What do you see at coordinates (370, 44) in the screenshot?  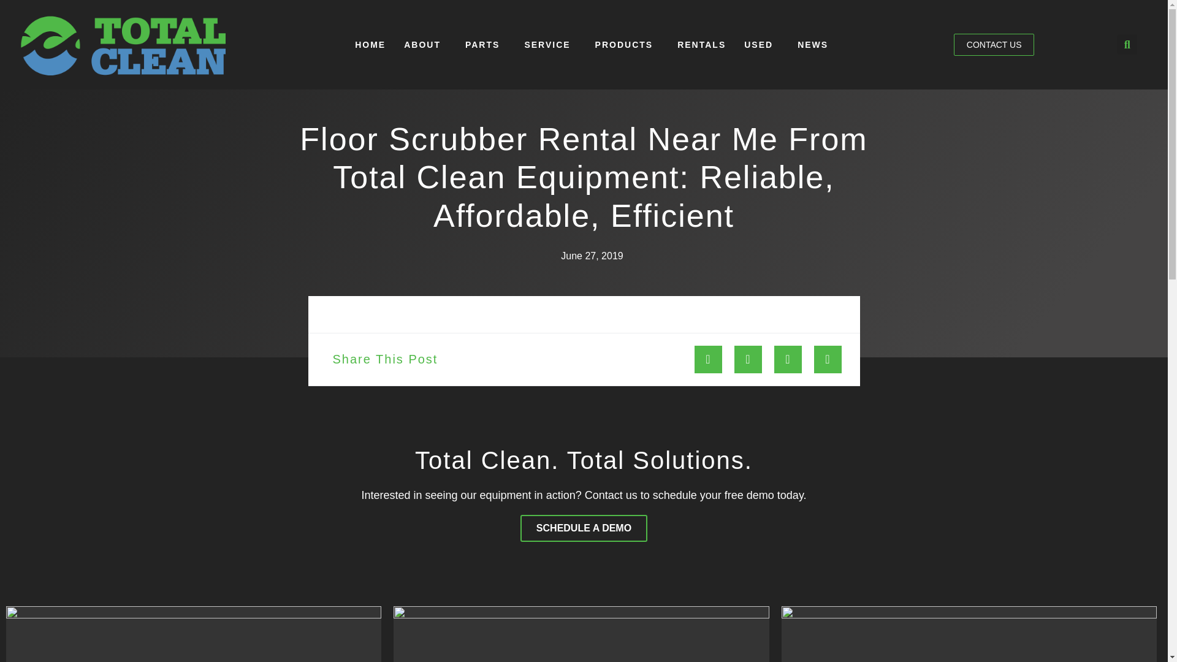 I see `HOME` at bounding box center [370, 44].